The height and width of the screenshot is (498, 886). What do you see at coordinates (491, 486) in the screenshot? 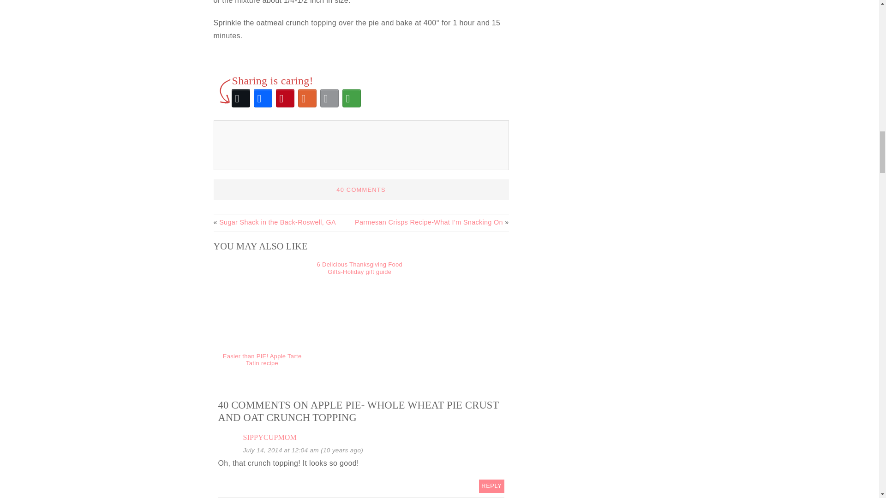
I see `REPLY` at bounding box center [491, 486].